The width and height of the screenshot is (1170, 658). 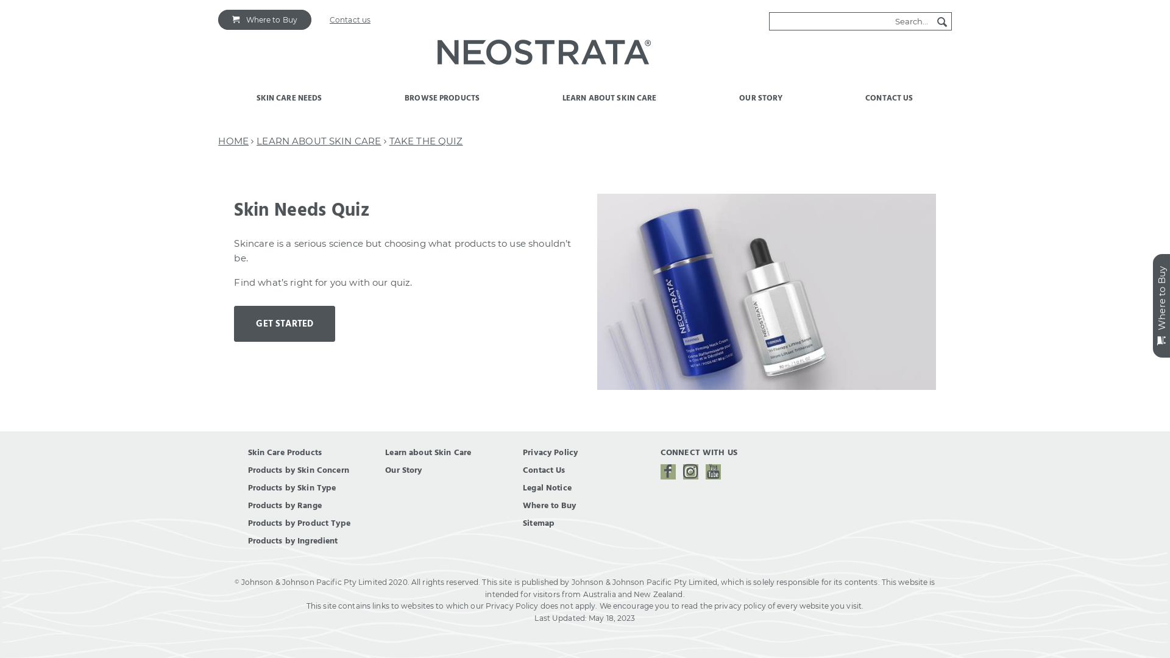 I want to click on Skin Care Products, so click(x=285, y=453).